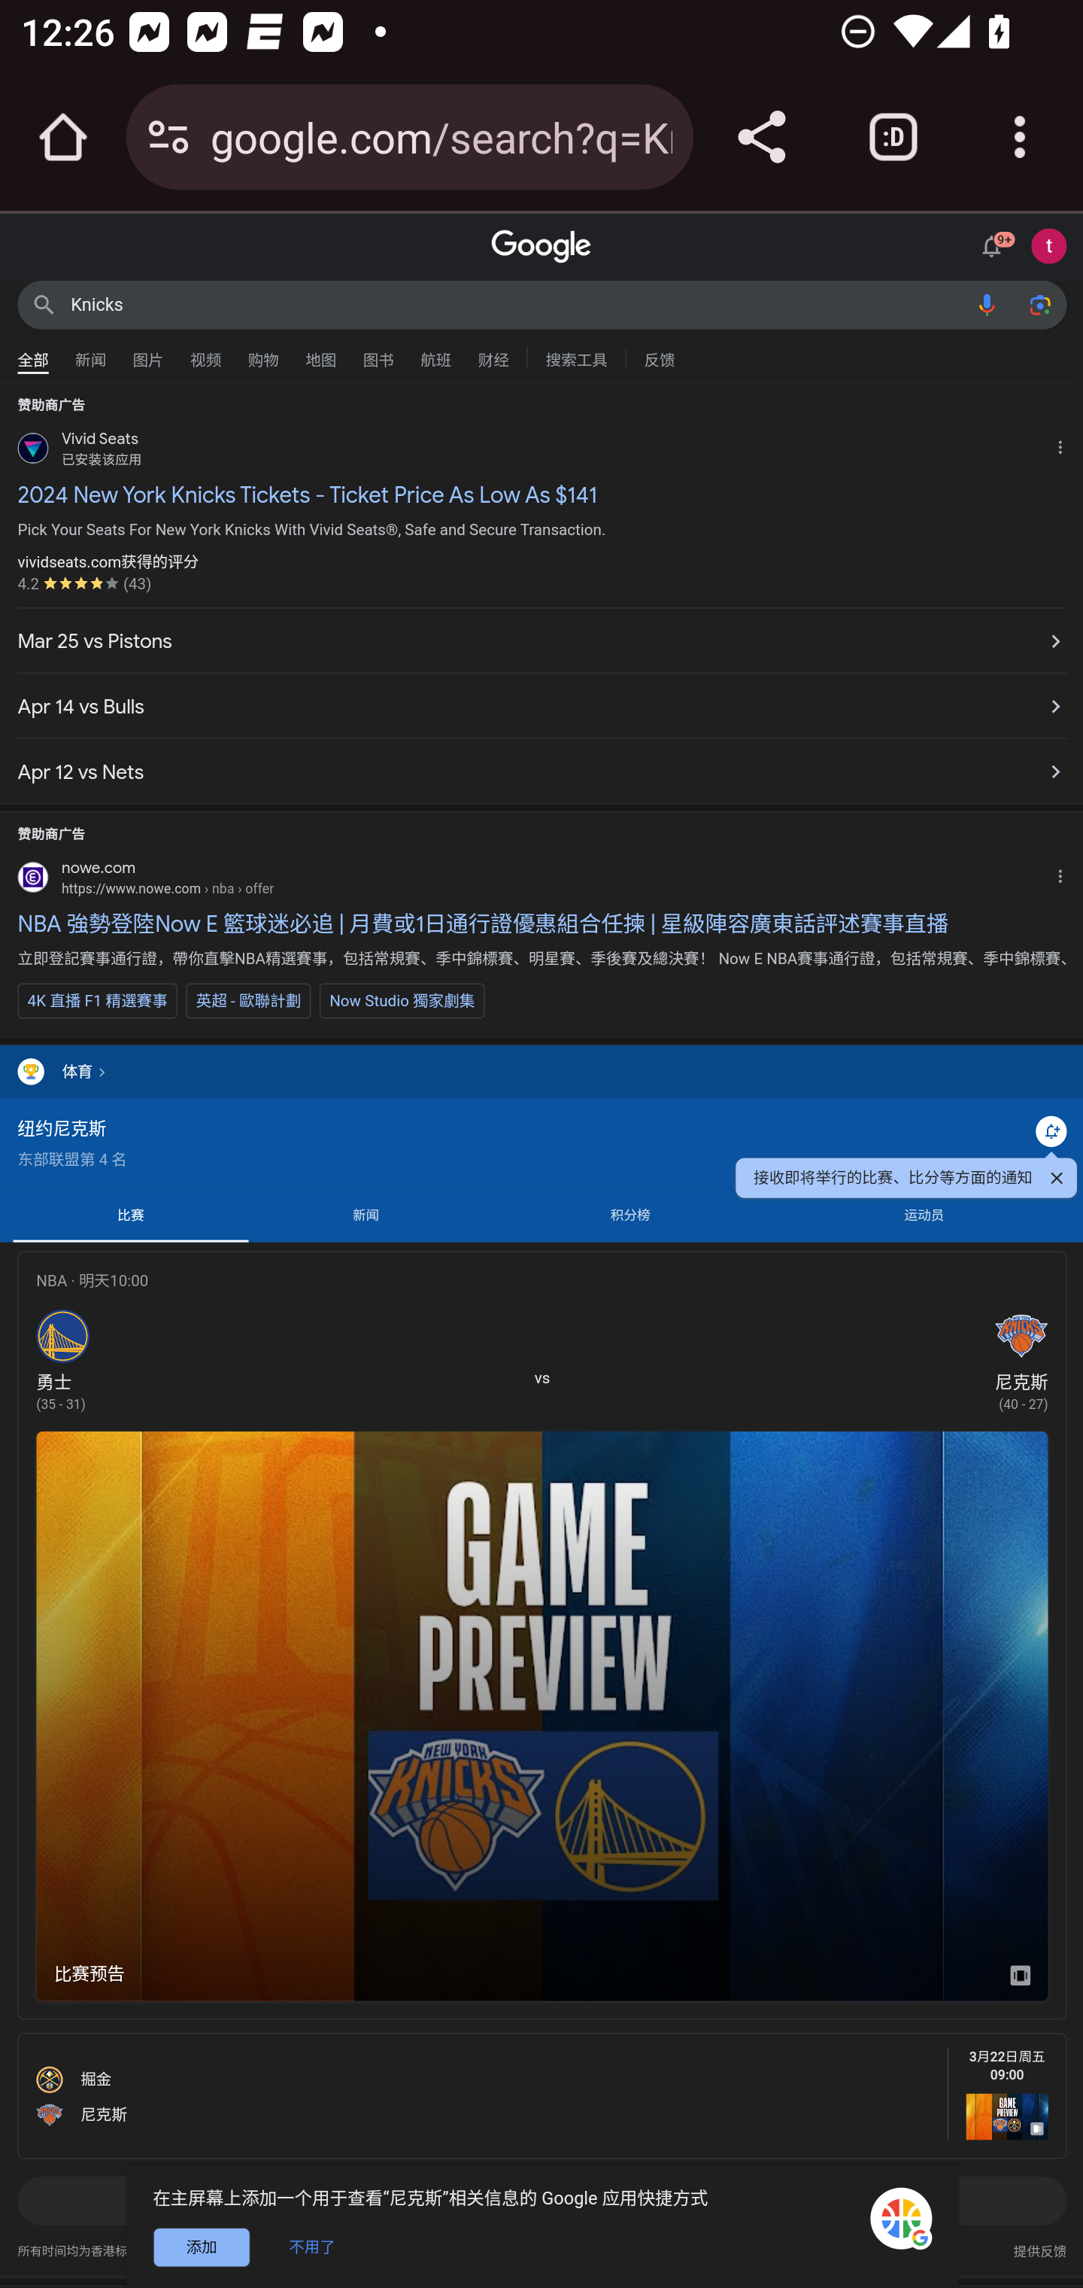 The height and width of the screenshot is (2288, 1083). Describe the element at coordinates (541, 247) in the screenshot. I see `Google` at that location.